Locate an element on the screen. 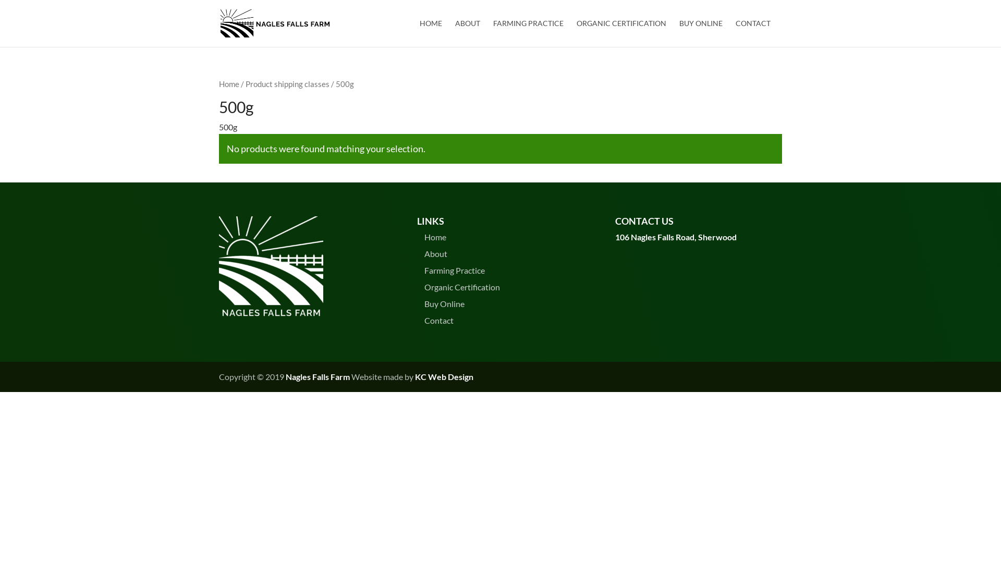 The image size is (1001, 563). Home is located at coordinates (435, 237).